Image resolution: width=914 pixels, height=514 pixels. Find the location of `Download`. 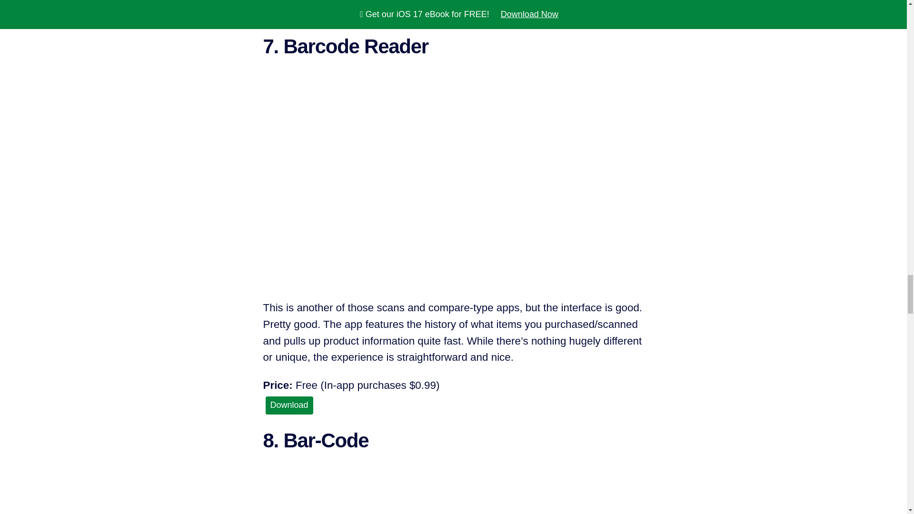

Download is located at coordinates (289, 11).